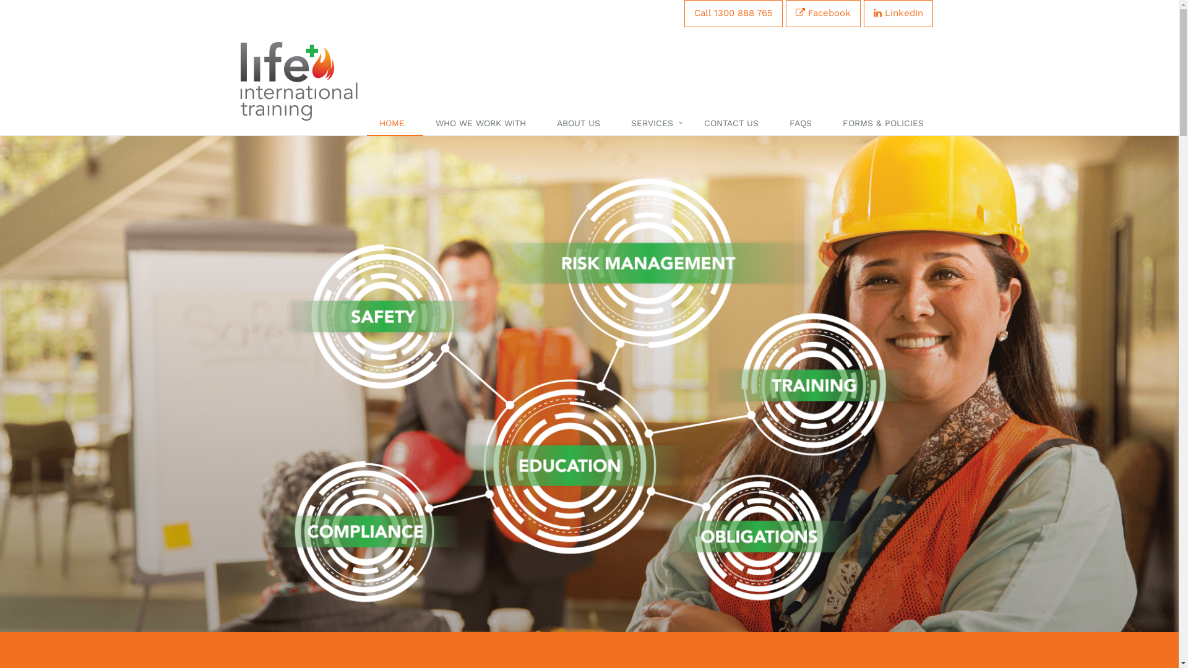 The height and width of the screenshot is (668, 1188). Describe the element at coordinates (484, 124) in the screenshot. I see `WHO WE WORK WITH` at that location.